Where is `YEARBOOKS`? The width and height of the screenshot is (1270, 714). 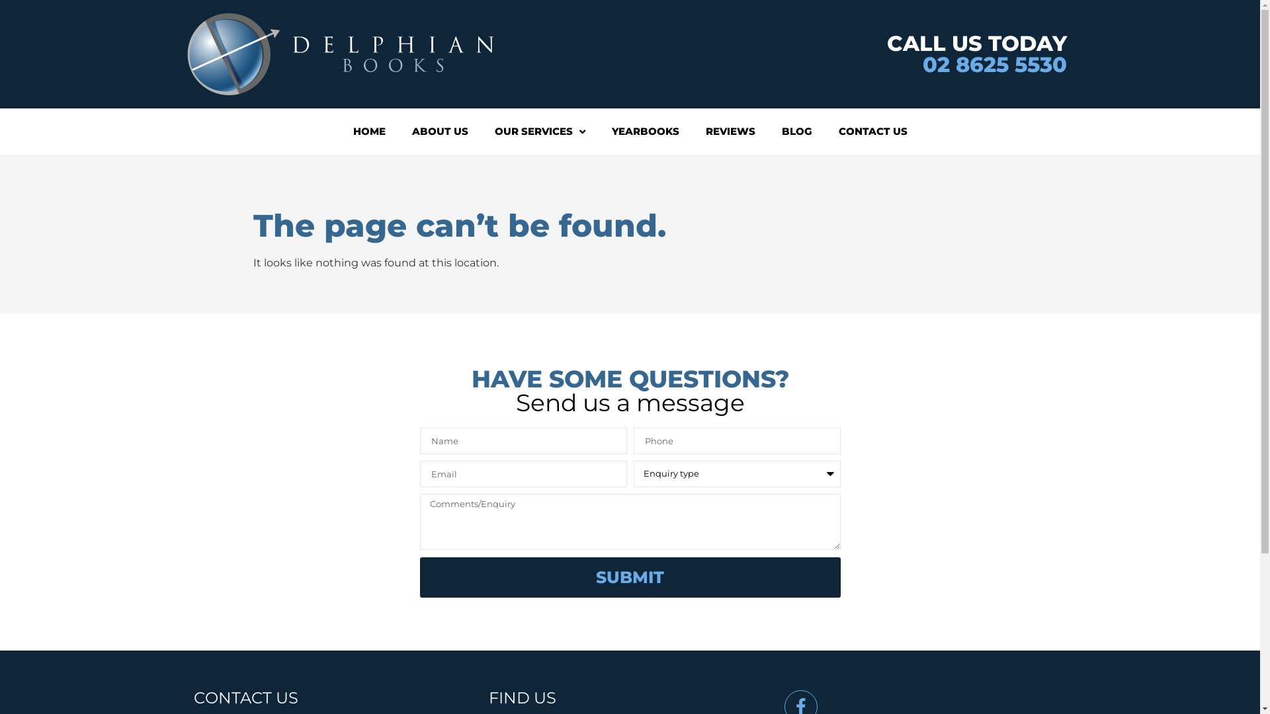
YEARBOOKS is located at coordinates (645, 132).